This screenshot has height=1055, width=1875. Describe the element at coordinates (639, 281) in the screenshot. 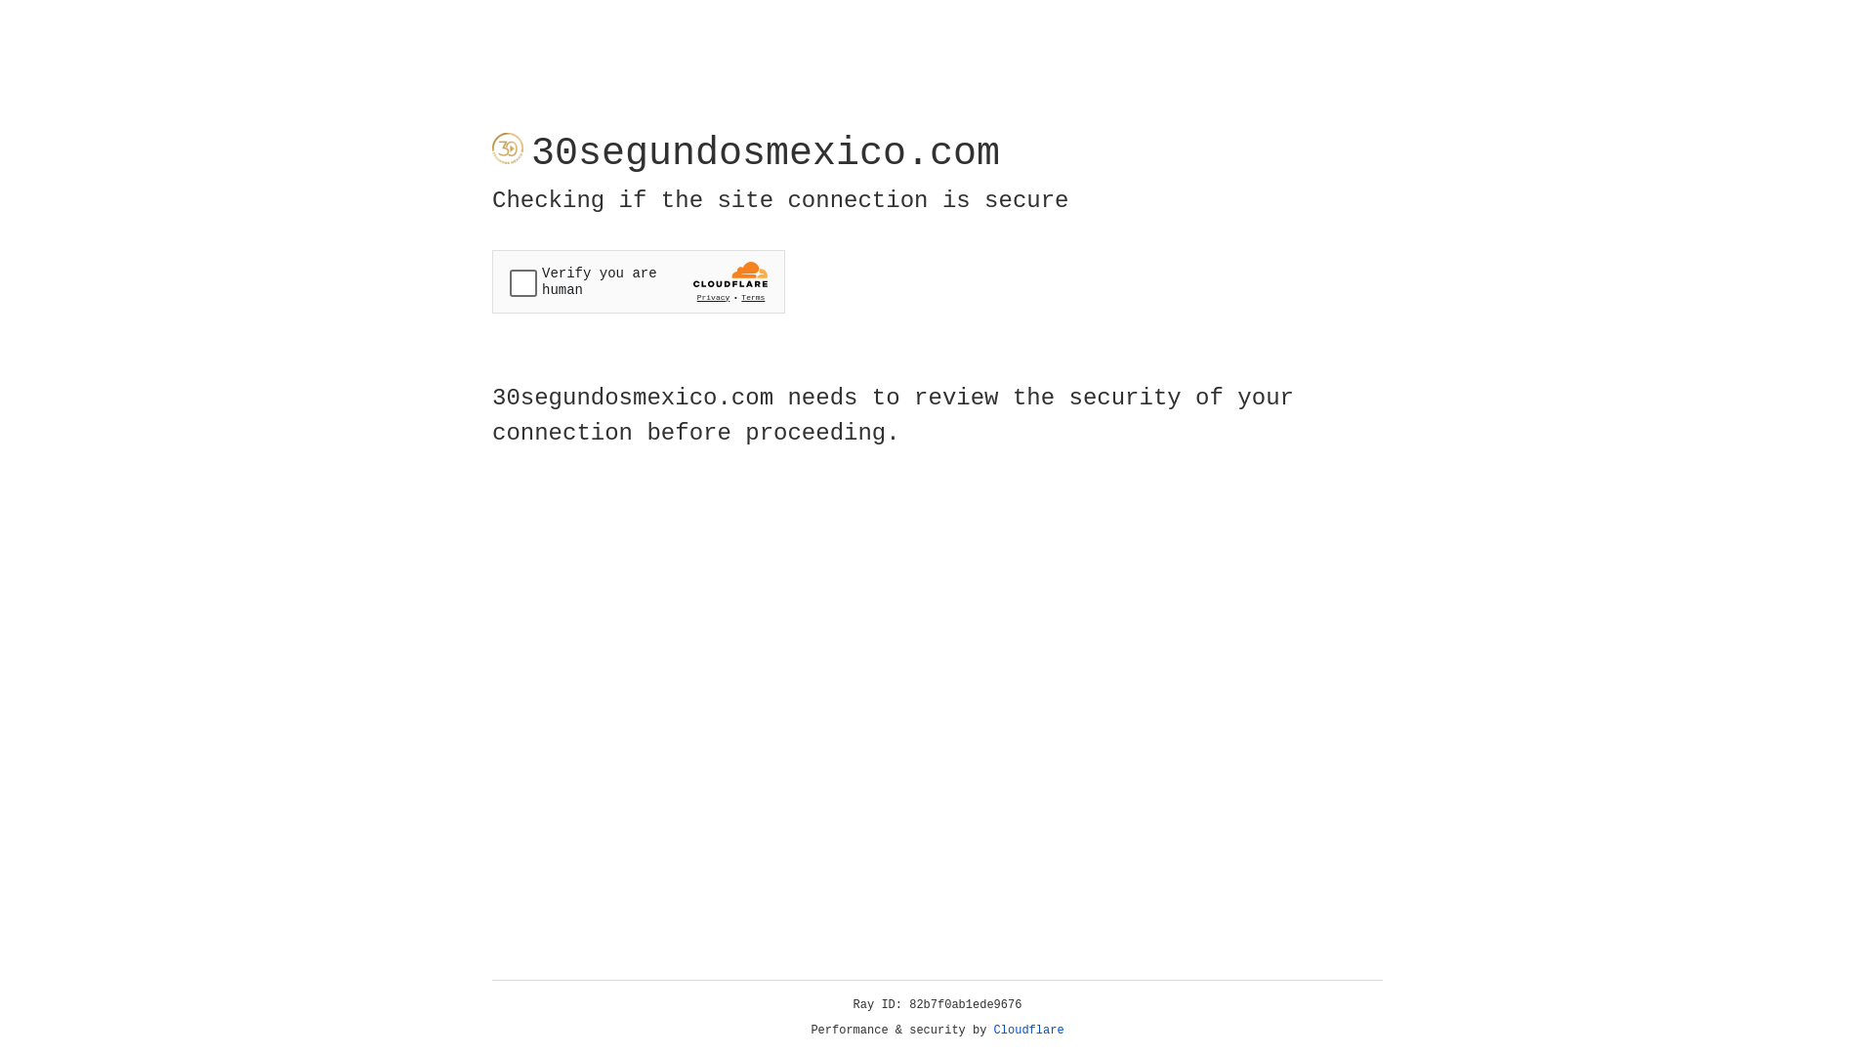

I see `Widget containing a Cloudflare security challenge` at that location.